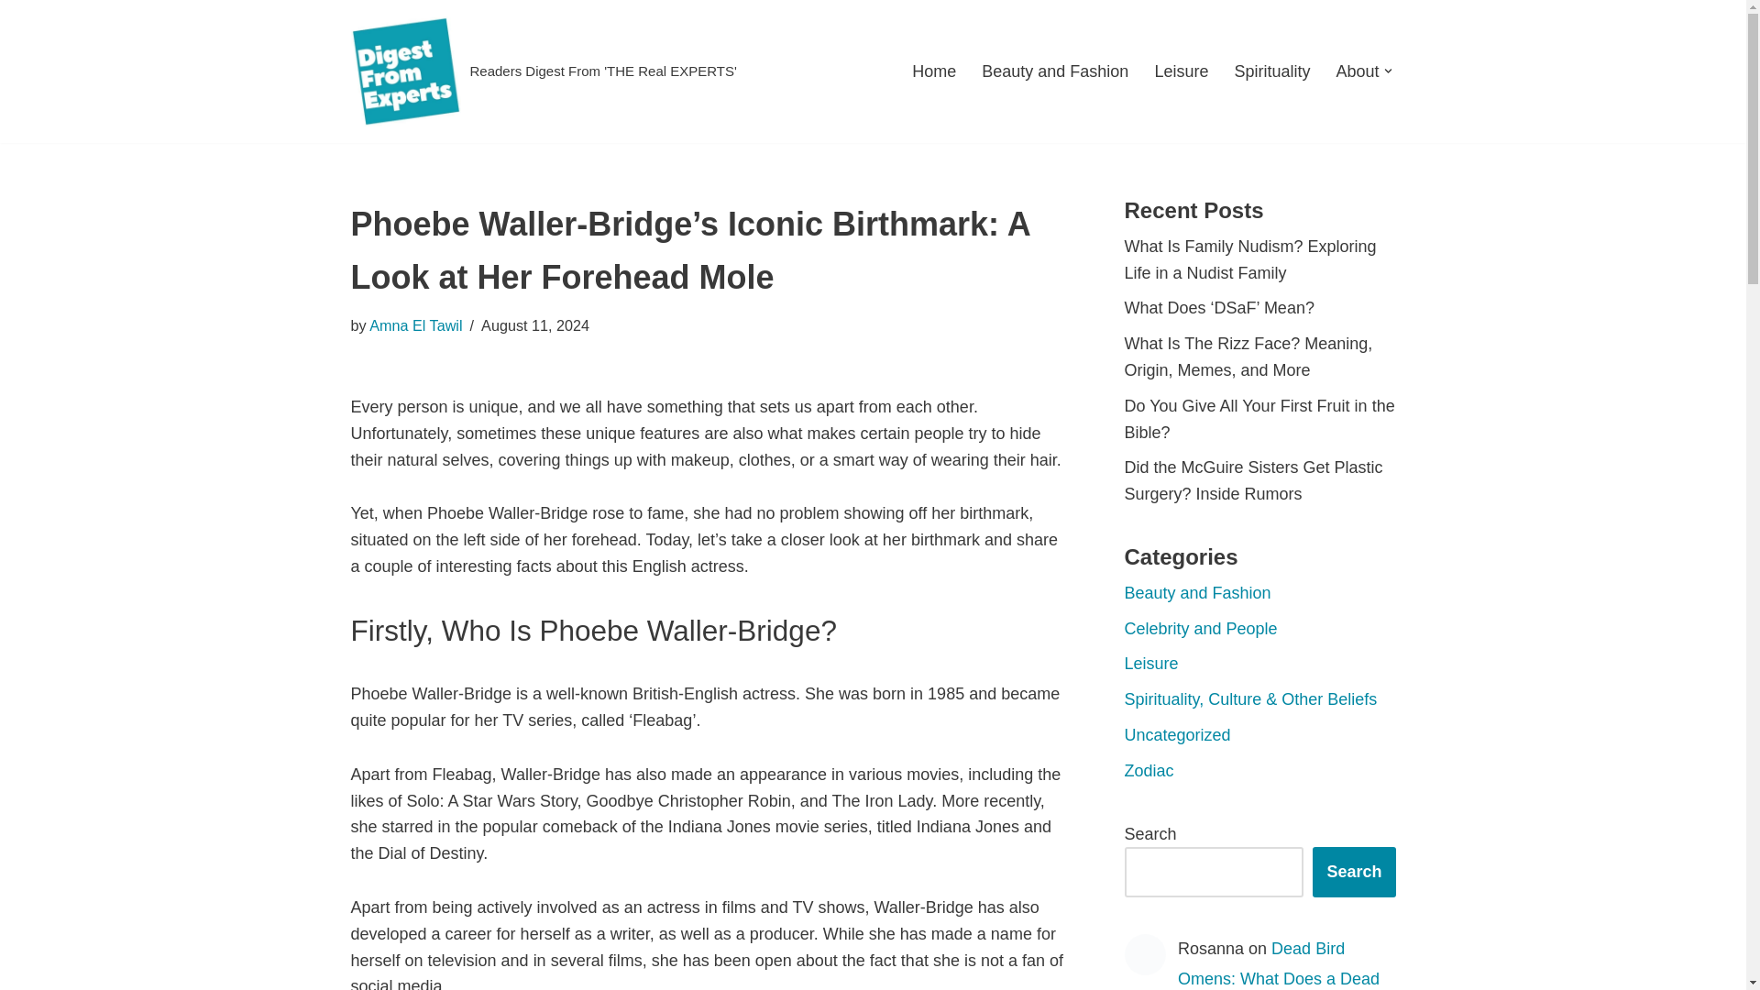 This screenshot has height=990, width=1760. What do you see at coordinates (1248, 357) in the screenshot?
I see `What Is The Rizz Face? Meaning, Origin, Memes, and More` at bounding box center [1248, 357].